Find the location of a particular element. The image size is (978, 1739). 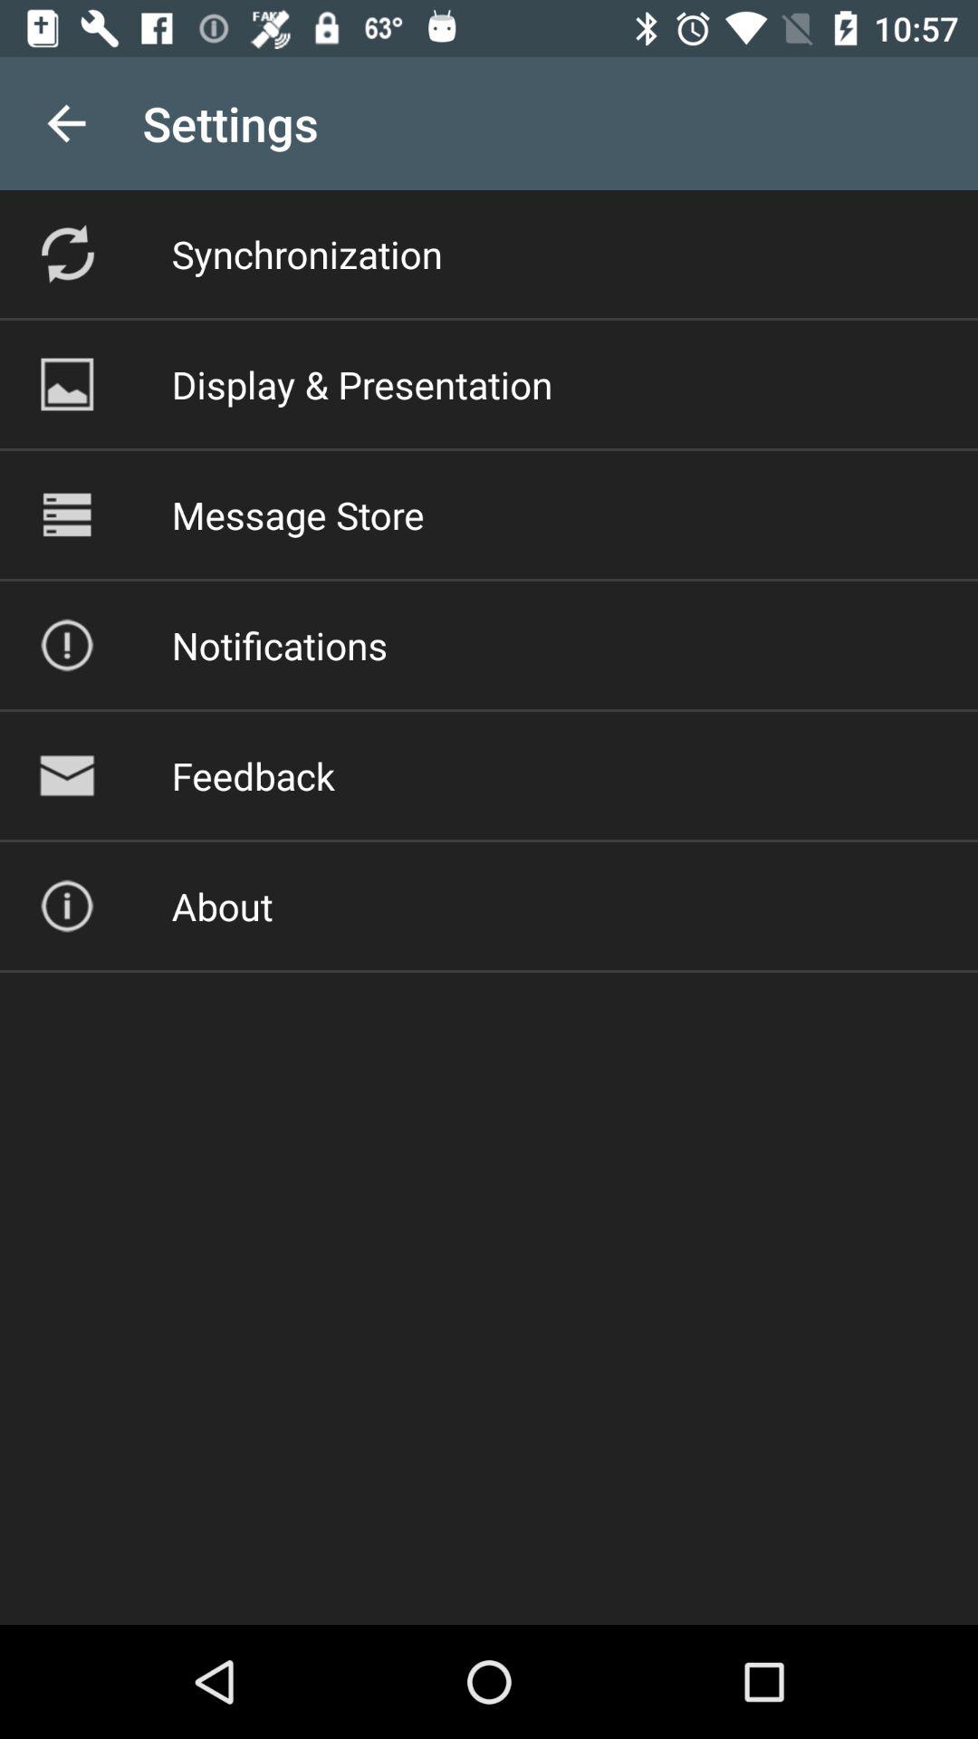

click item below feedback item is located at coordinates (222, 906).